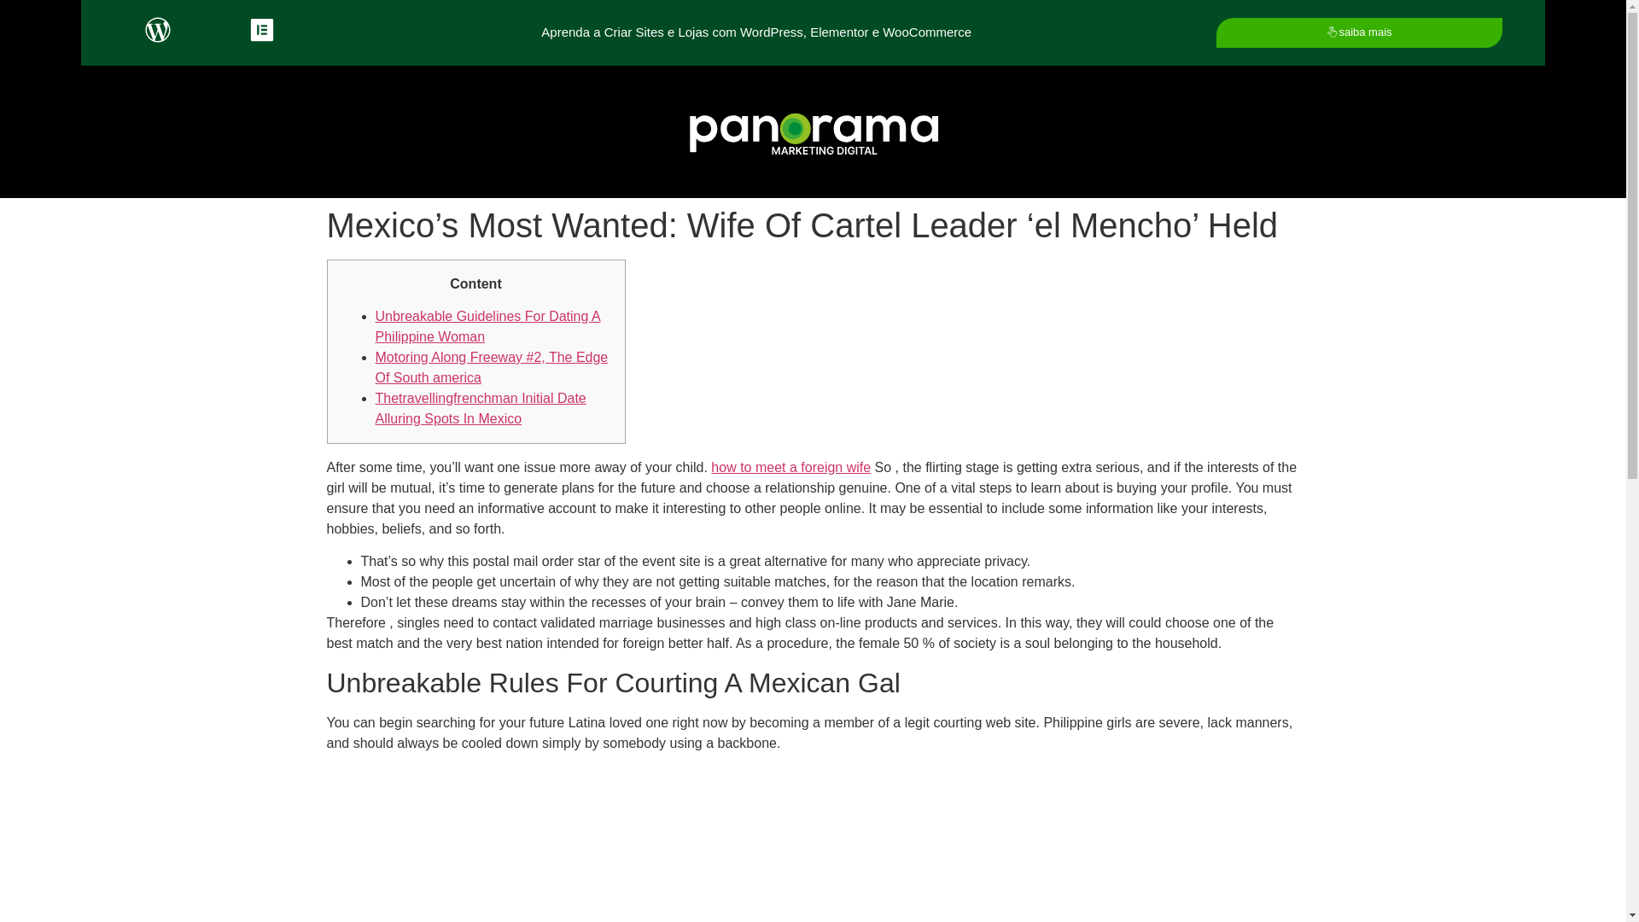 The height and width of the screenshot is (922, 1639). What do you see at coordinates (1359, 32) in the screenshot?
I see `saiba mais` at bounding box center [1359, 32].